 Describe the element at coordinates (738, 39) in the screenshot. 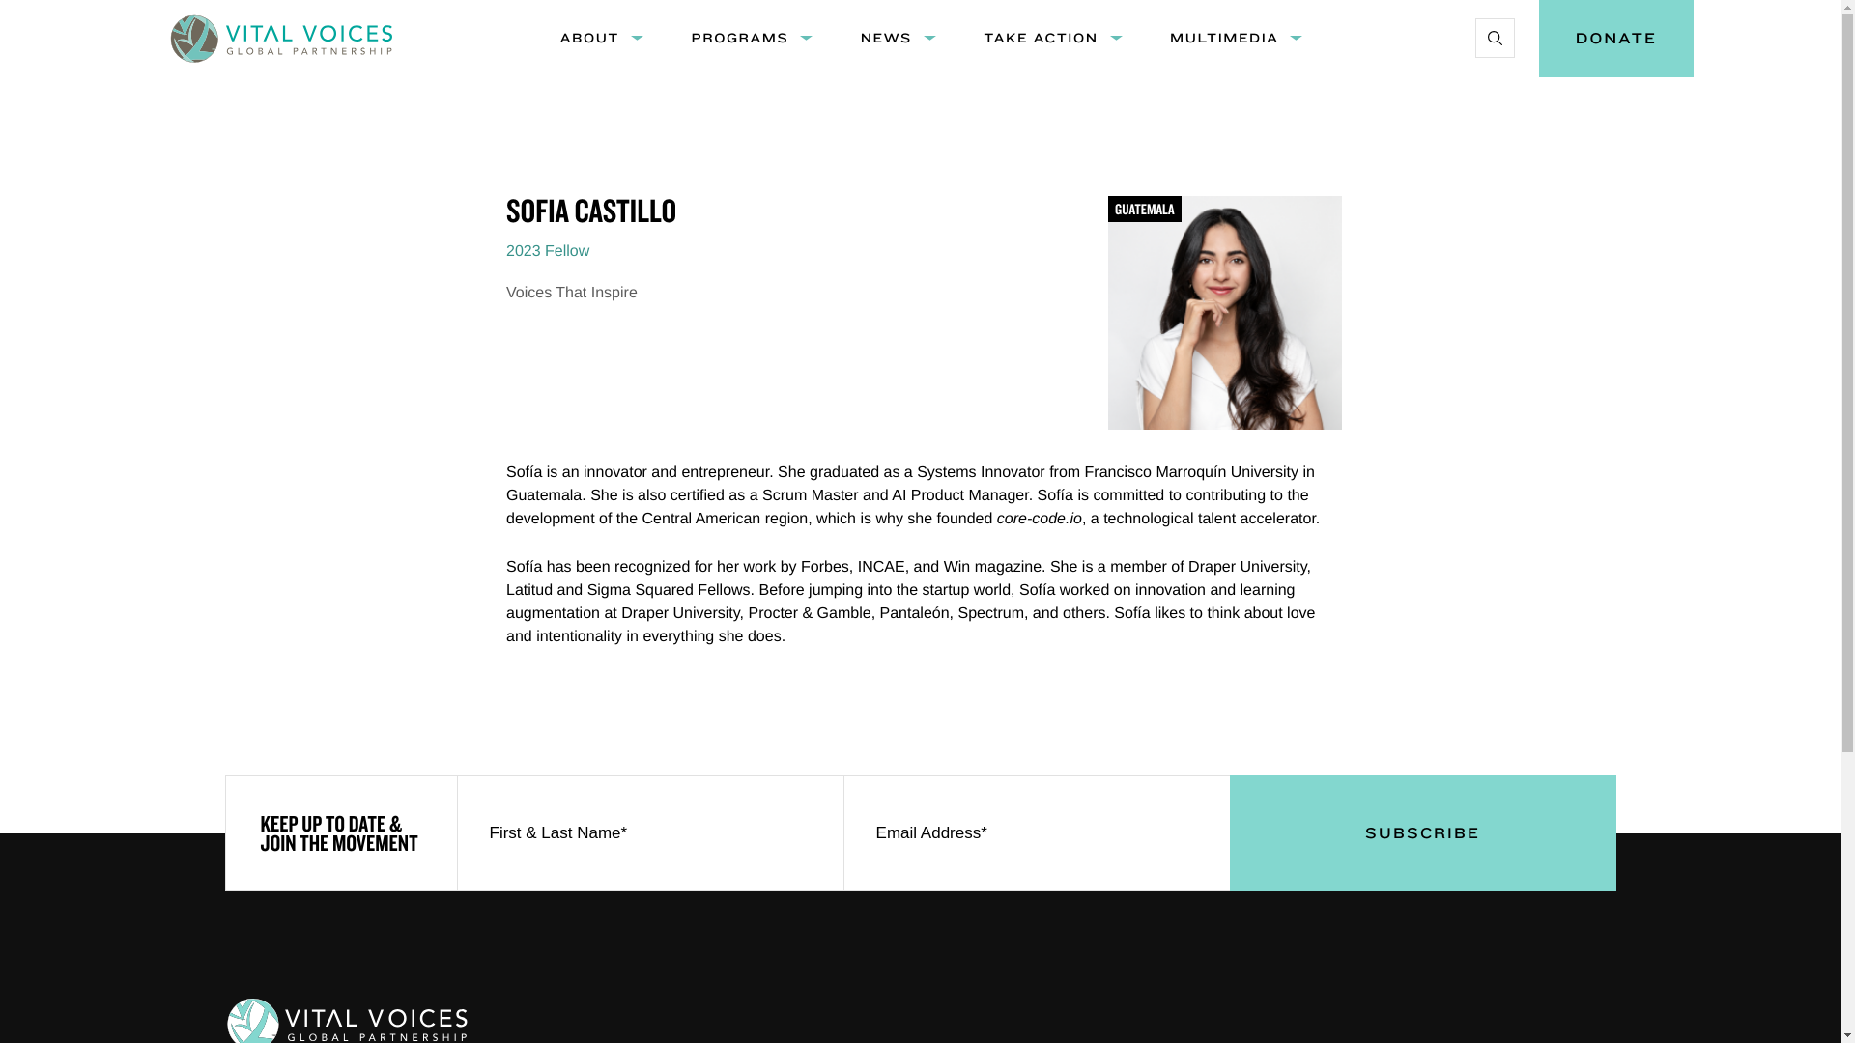

I see `PROGRAMS` at that location.